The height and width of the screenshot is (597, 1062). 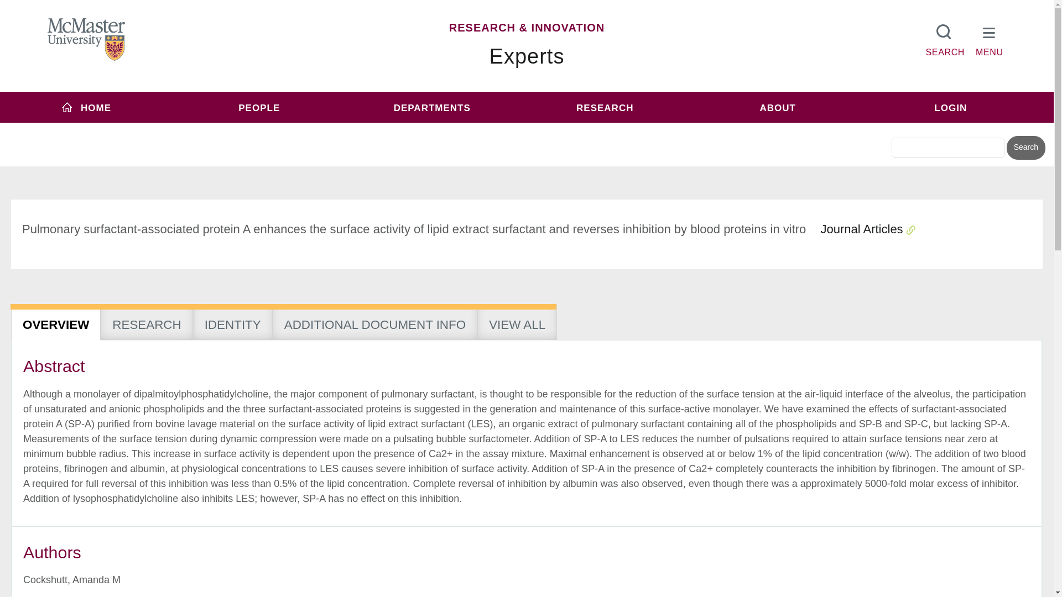 What do you see at coordinates (605, 128) in the screenshot?
I see `inurl:mcmaster.ca` at bounding box center [605, 128].